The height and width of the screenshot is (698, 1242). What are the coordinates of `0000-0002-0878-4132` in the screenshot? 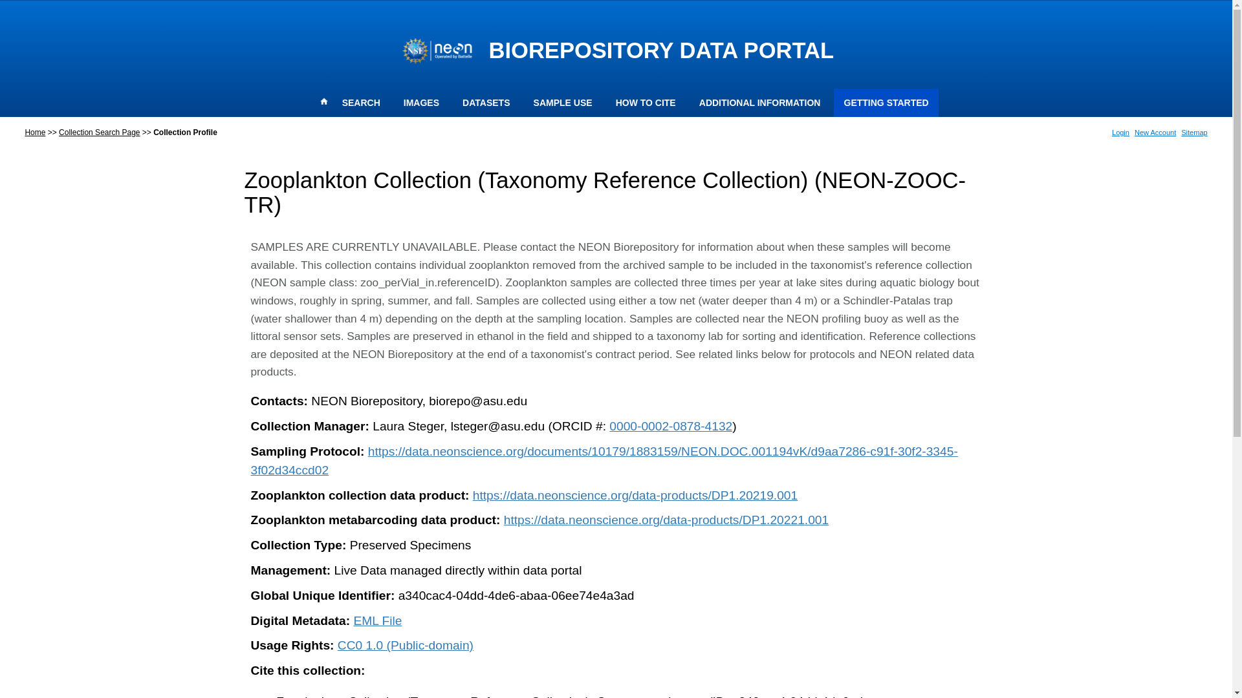 It's located at (671, 426).